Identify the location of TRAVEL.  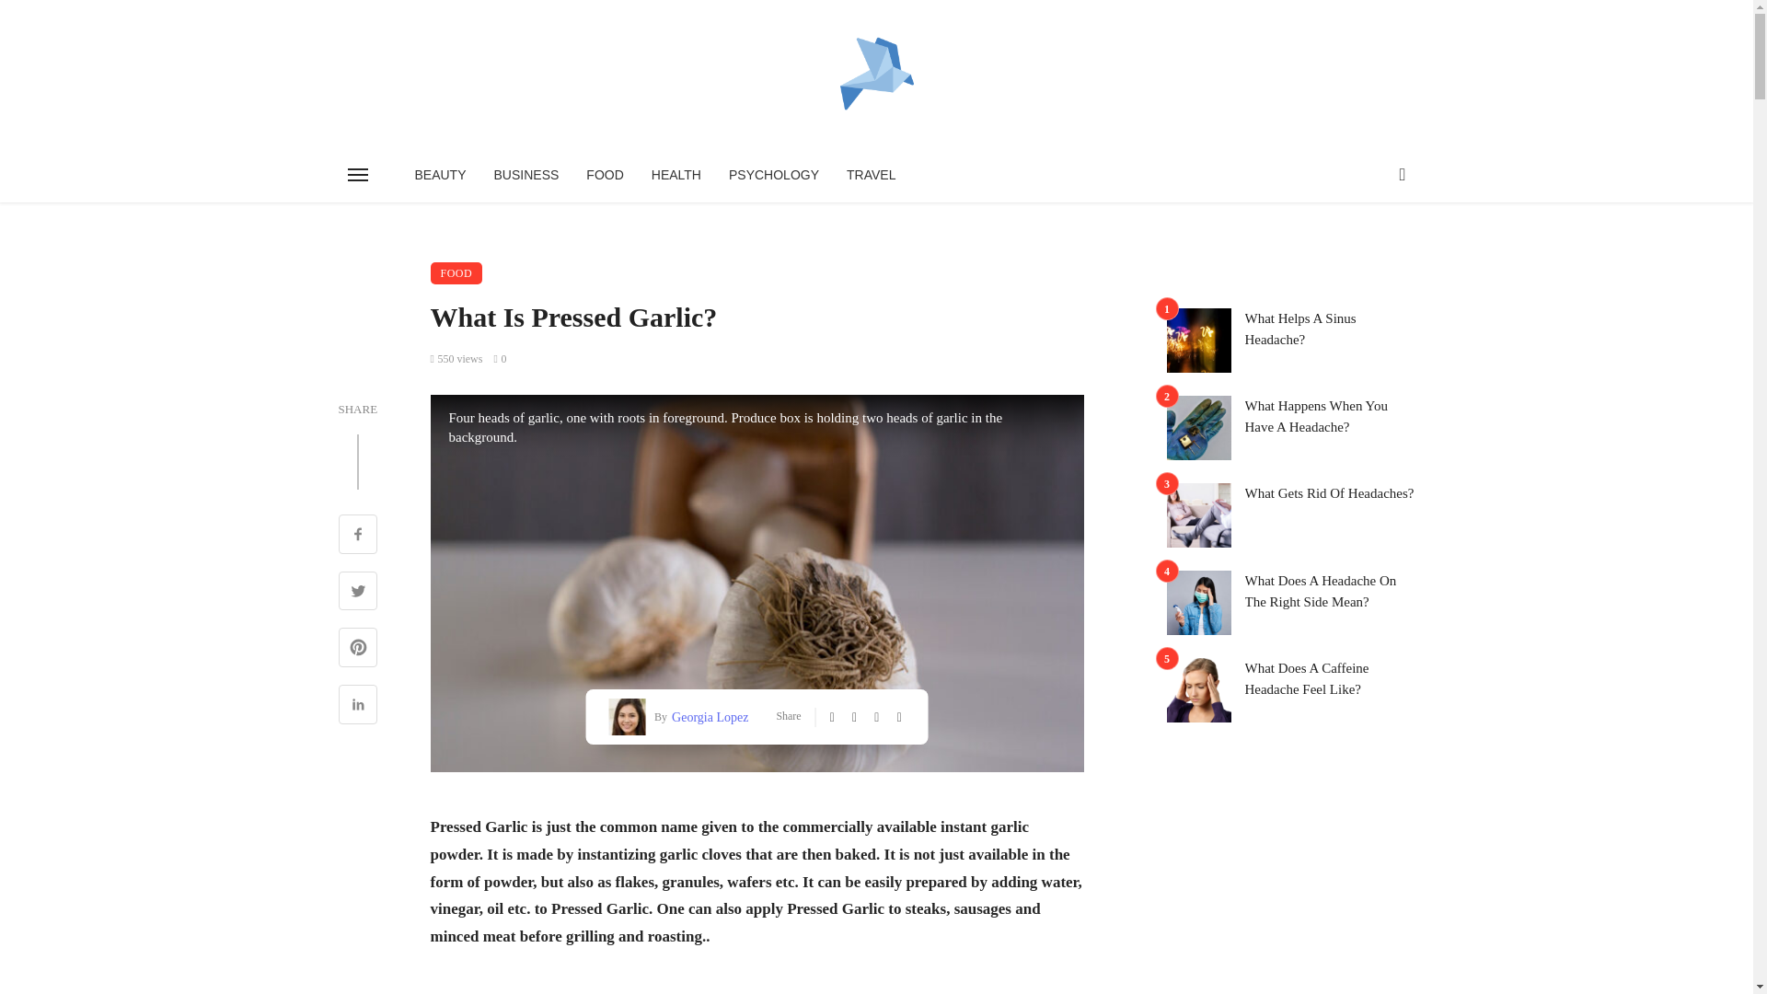
(871, 175).